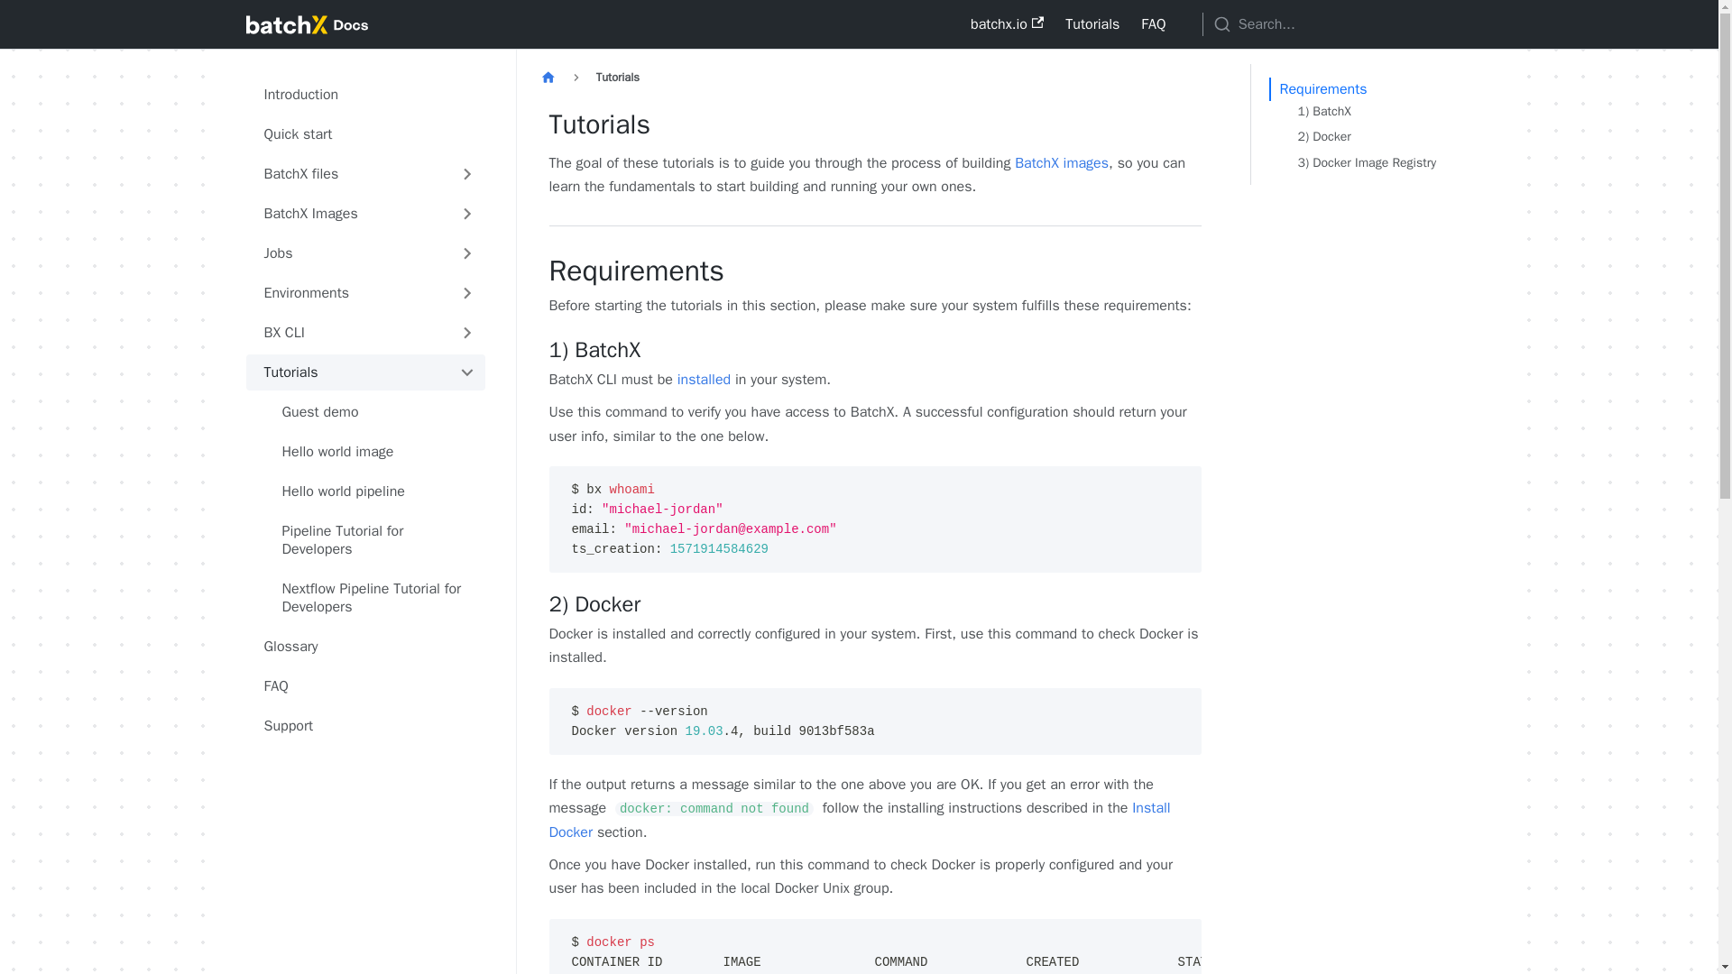 This screenshot has width=1732, height=974. What do you see at coordinates (373, 451) in the screenshot?
I see `Hello world image` at bounding box center [373, 451].